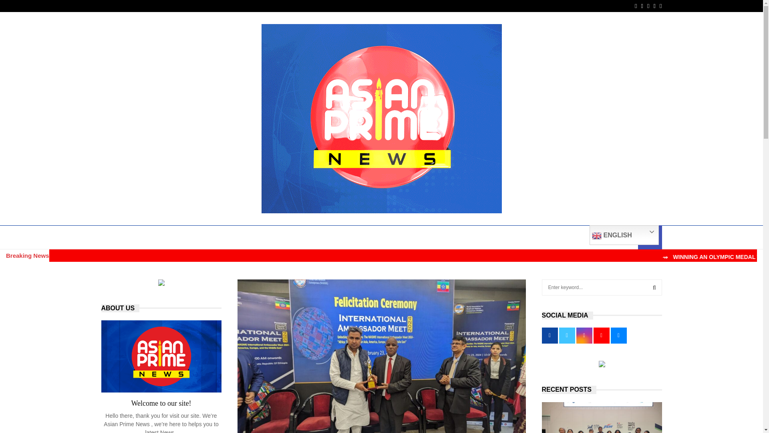 This screenshot has height=433, width=769. What do you see at coordinates (476, 237) in the screenshot?
I see `NEW PRODUCTS` at bounding box center [476, 237].